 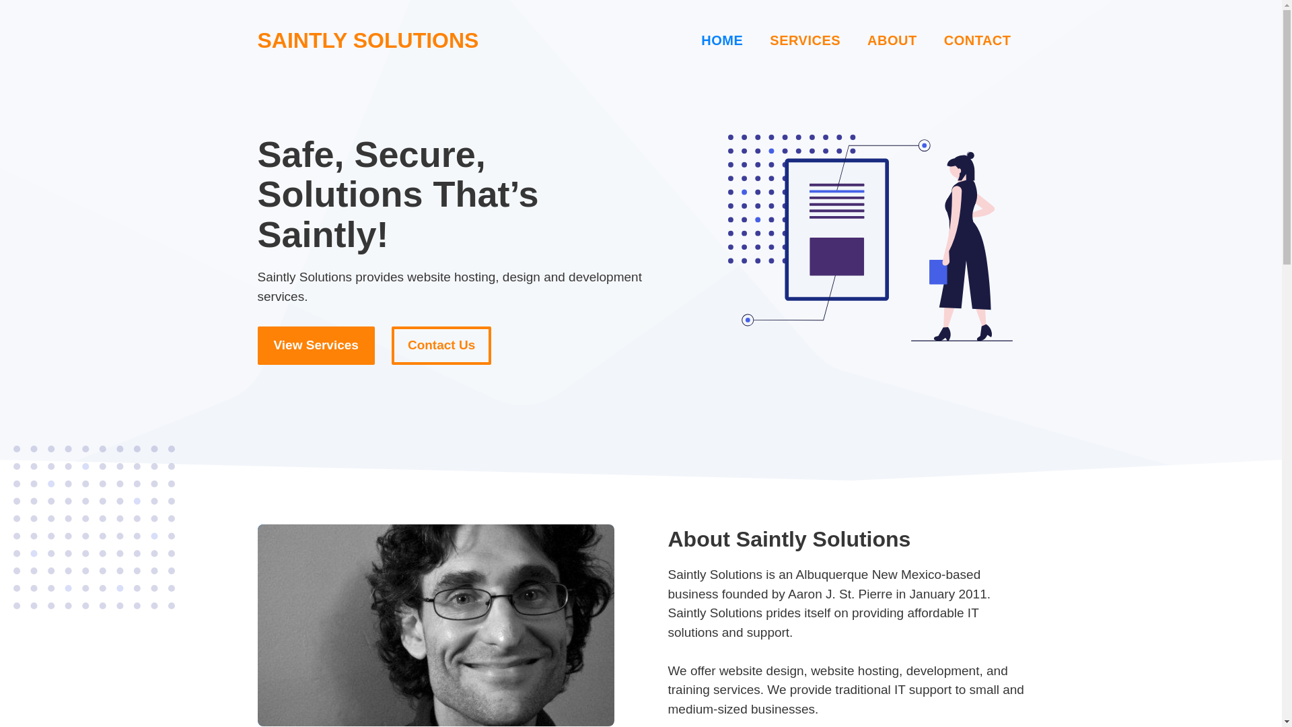 I want to click on HOME, so click(x=721, y=40).